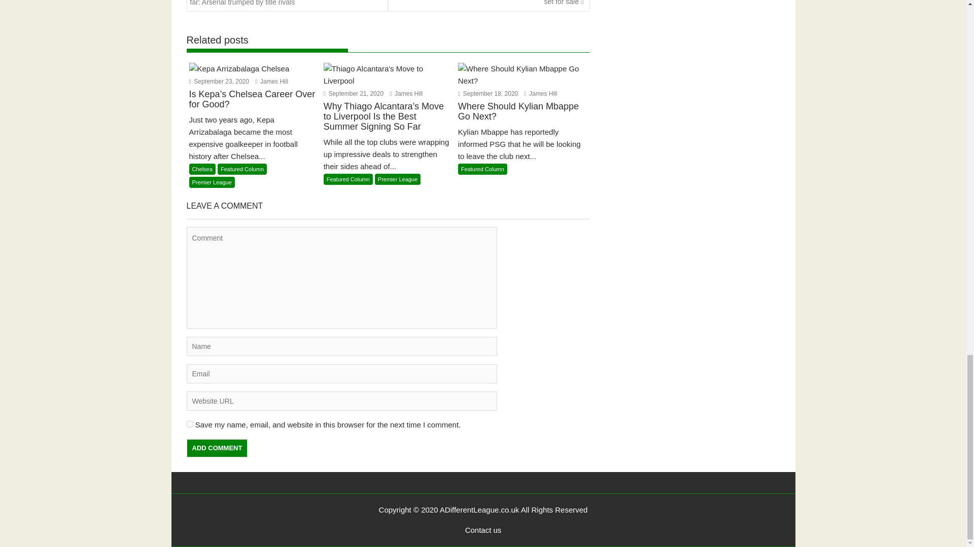 Image resolution: width=974 pixels, height=547 pixels. What do you see at coordinates (190, 423) in the screenshot?
I see `yes` at bounding box center [190, 423].